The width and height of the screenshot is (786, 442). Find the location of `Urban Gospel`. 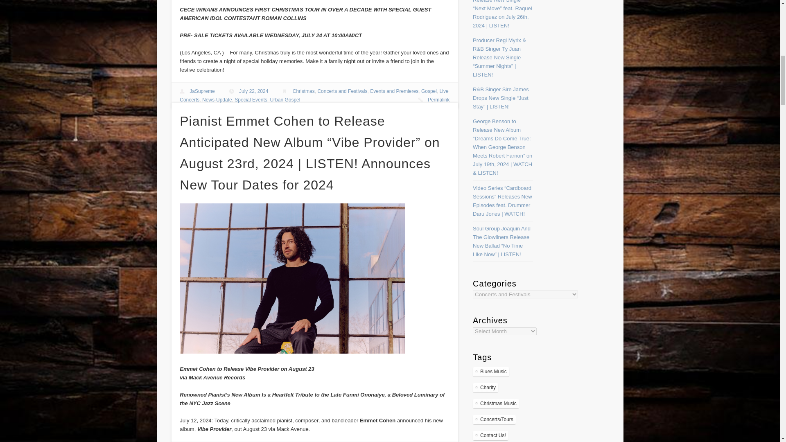

Urban Gospel is located at coordinates (285, 99).